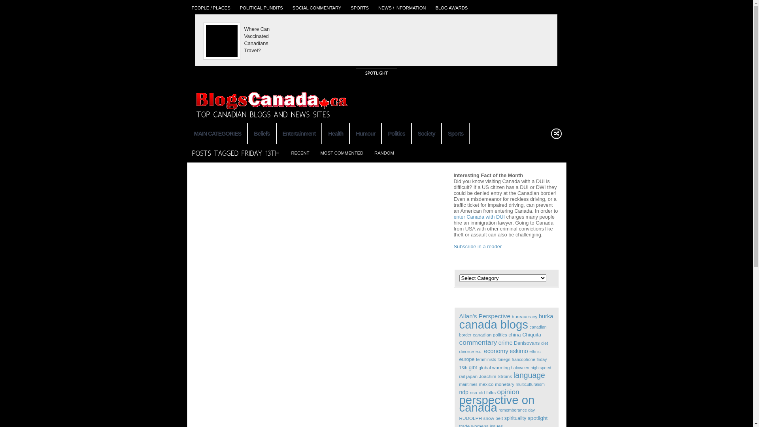  I want to click on friday 13th, so click(503, 363).